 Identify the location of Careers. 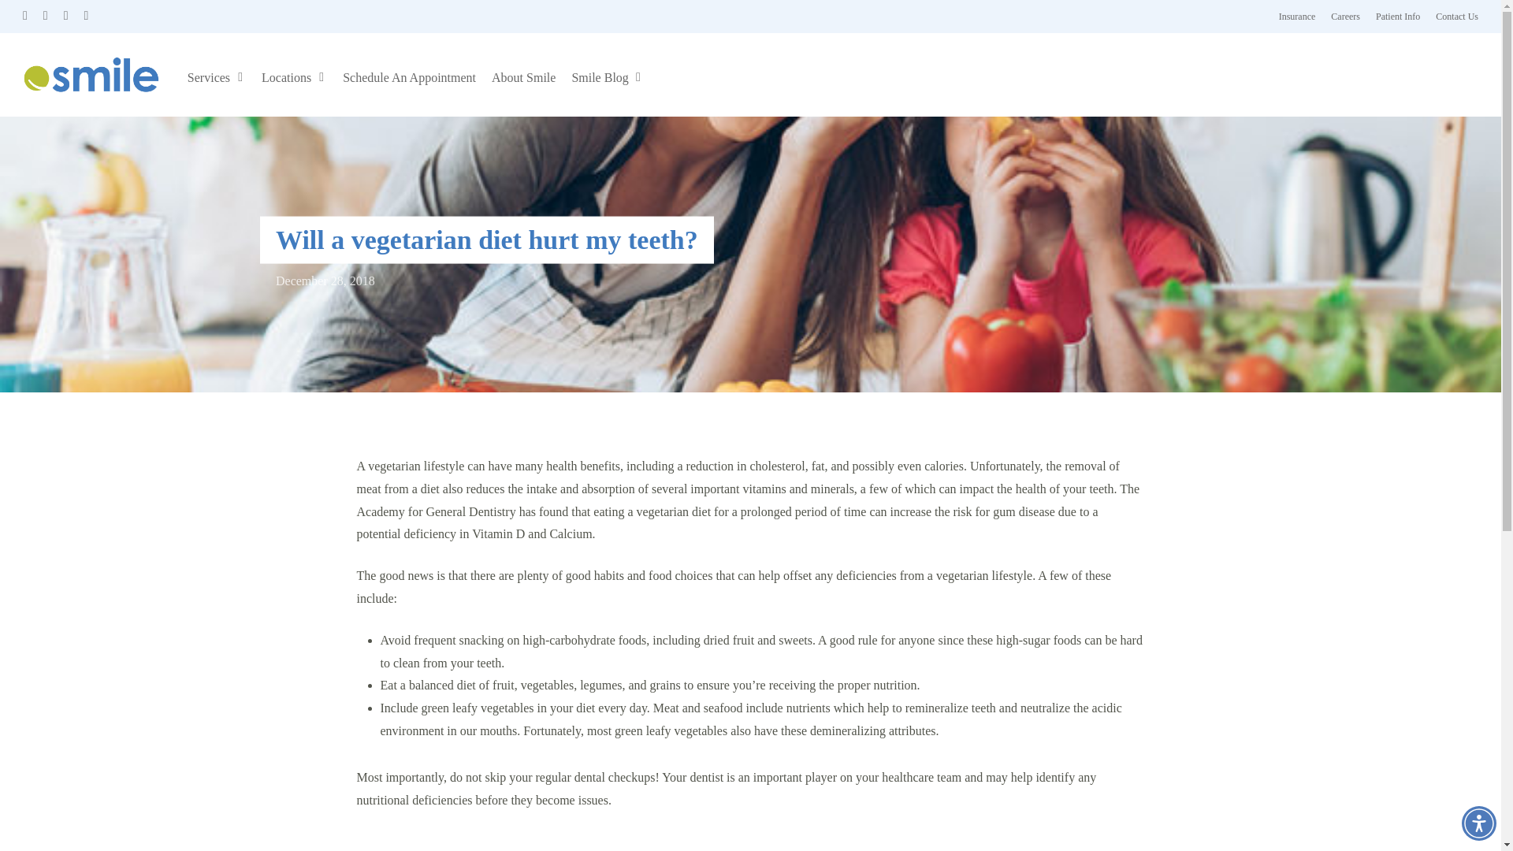
(1346, 16).